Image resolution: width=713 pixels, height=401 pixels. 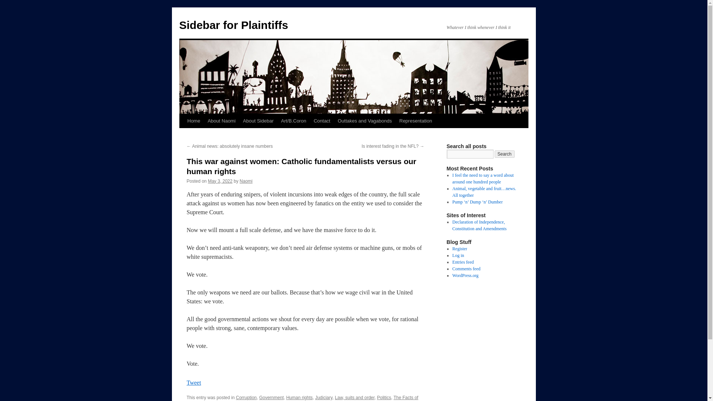 What do you see at coordinates (416, 121) in the screenshot?
I see `Representation` at bounding box center [416, 121].